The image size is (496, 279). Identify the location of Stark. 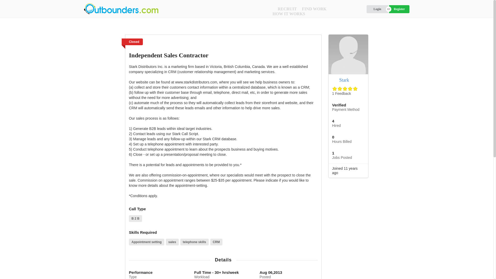
(344, 80).